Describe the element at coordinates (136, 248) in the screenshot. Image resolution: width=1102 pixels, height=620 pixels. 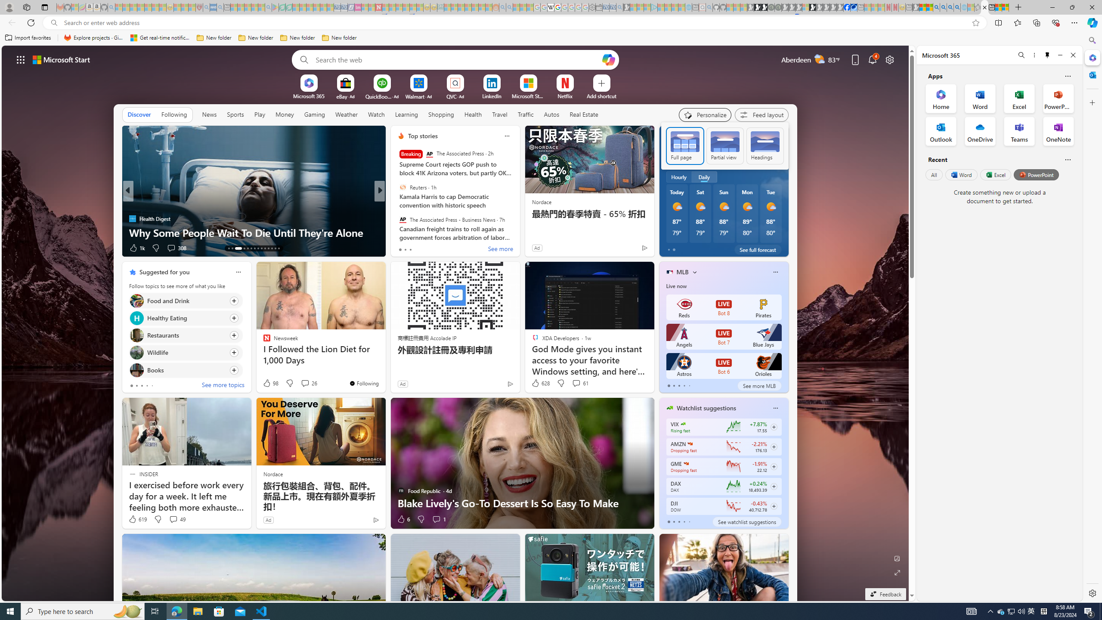
I see `1k Like` at that location.